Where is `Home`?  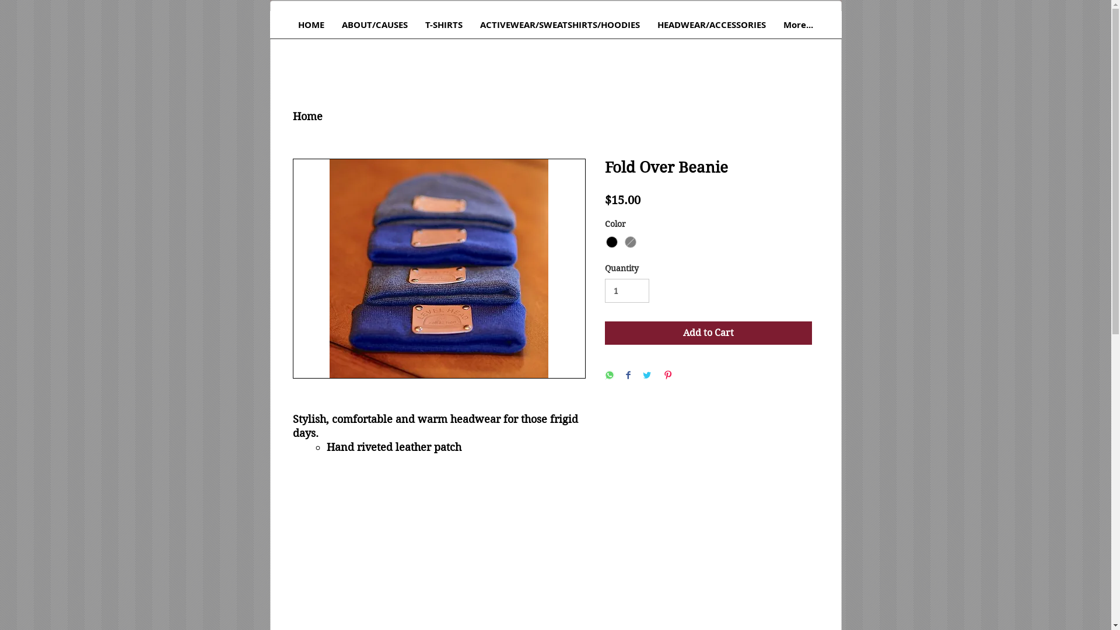
Home is located at coordinates (308, 117).